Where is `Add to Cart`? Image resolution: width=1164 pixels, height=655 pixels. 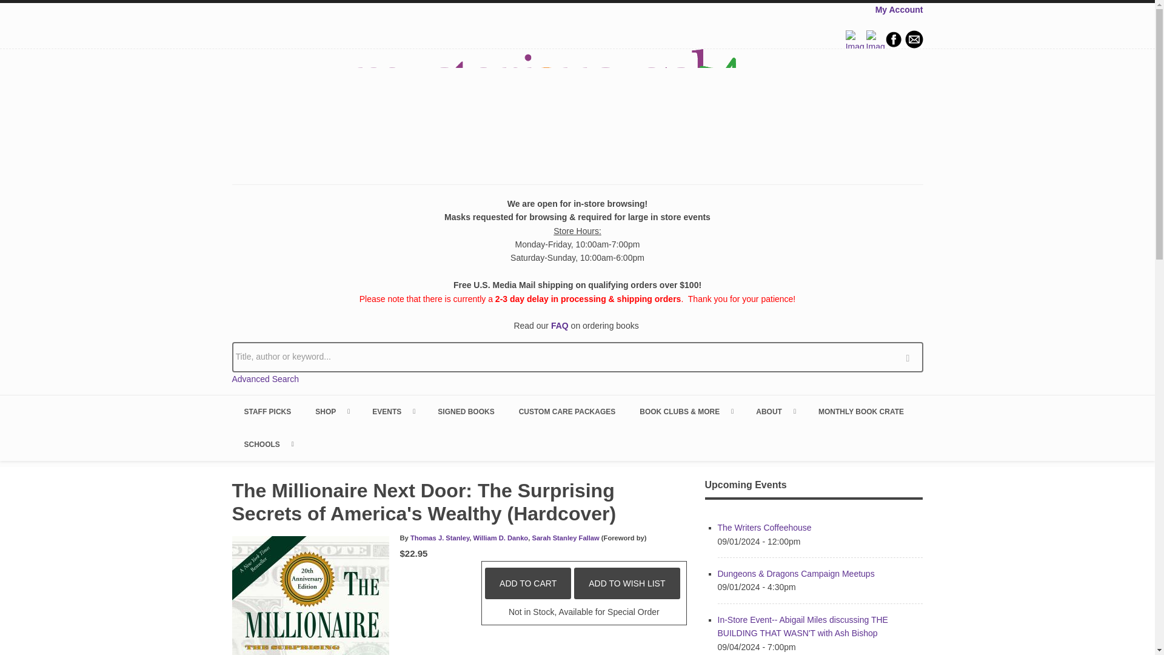
Add to Cart is located at coordinates (528, 583).